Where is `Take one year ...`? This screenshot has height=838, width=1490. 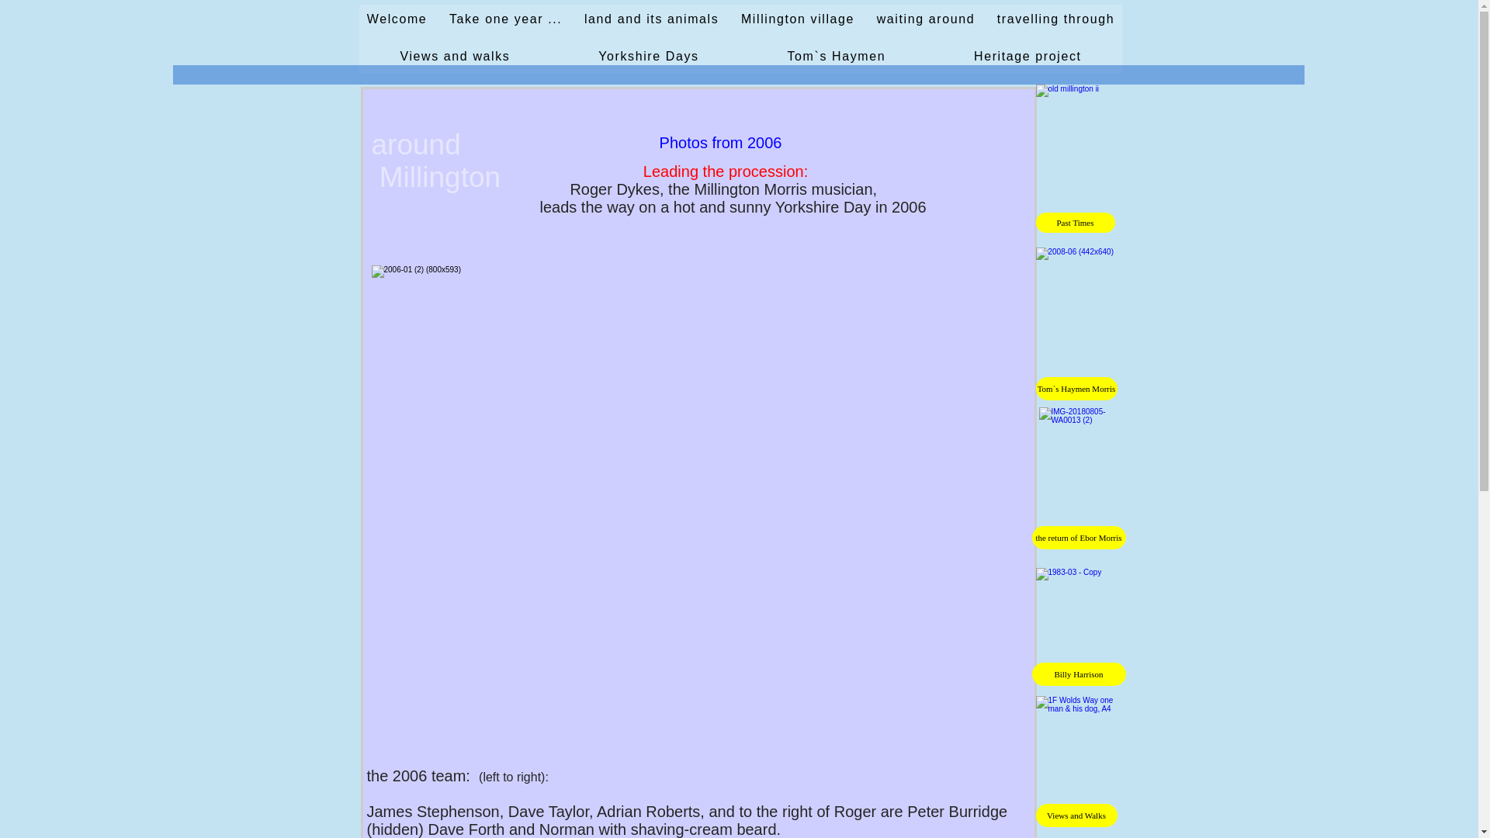
Take one year ... is located at coordinates (506, 20).